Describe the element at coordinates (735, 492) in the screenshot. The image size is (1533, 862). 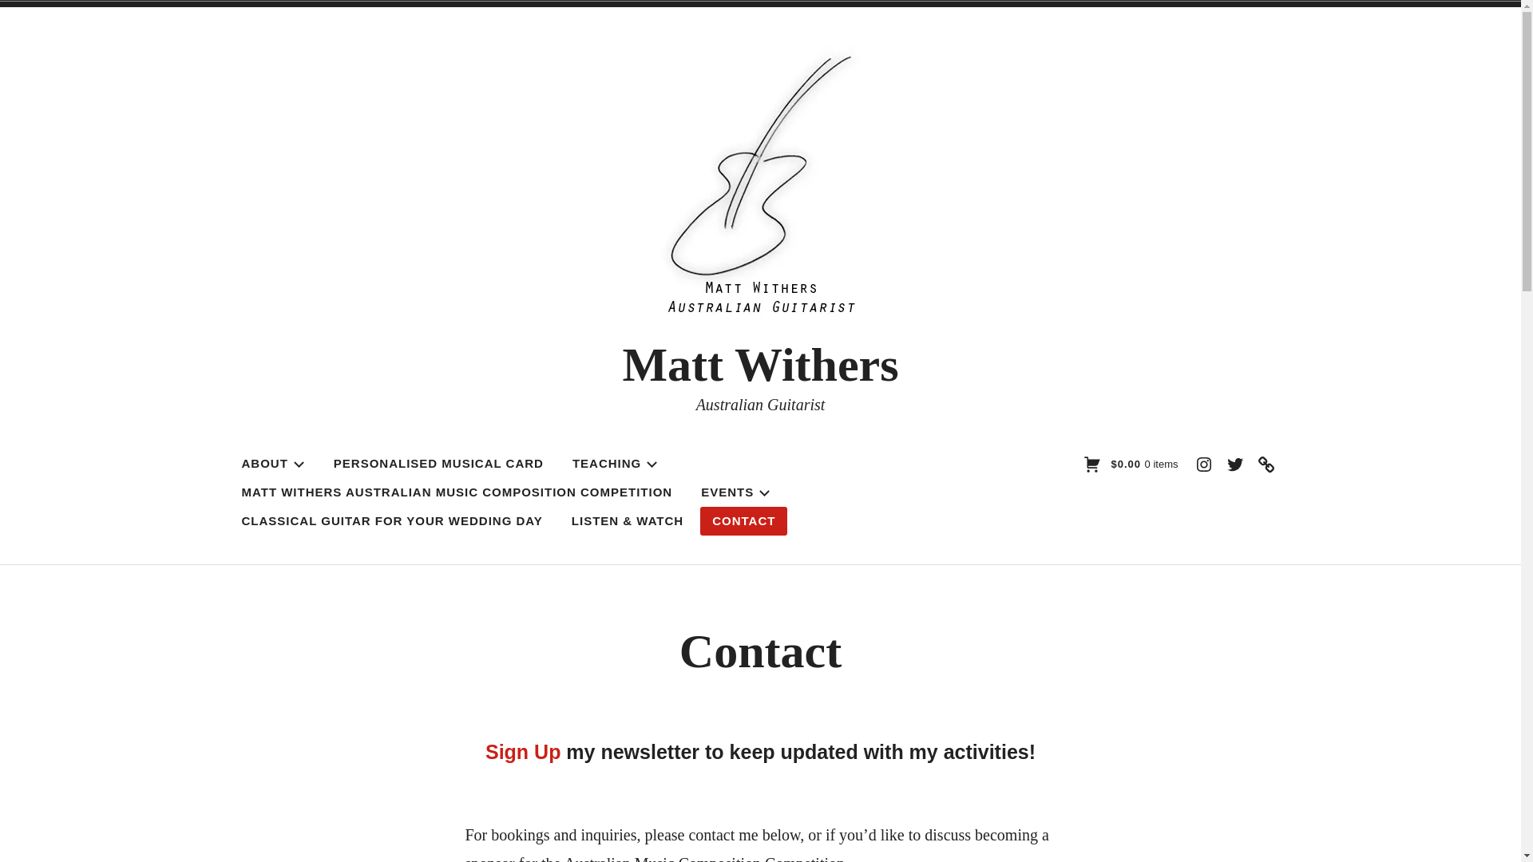
I see `EVENTS` at that location.